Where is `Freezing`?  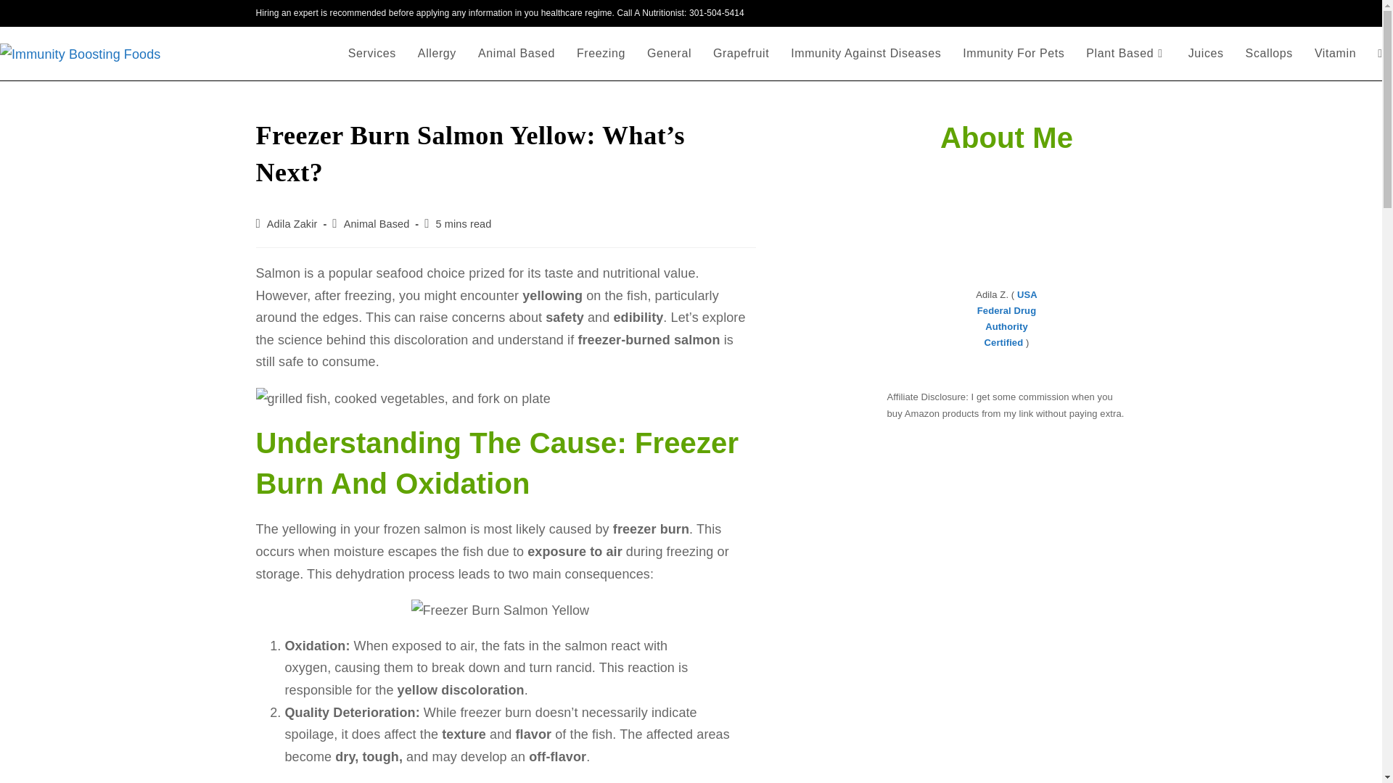 Freezing is located at coordinates (601, 54).